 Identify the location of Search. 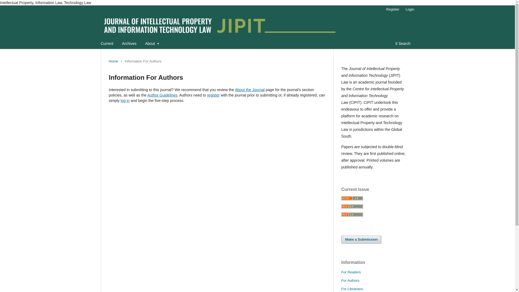
(403, 44).